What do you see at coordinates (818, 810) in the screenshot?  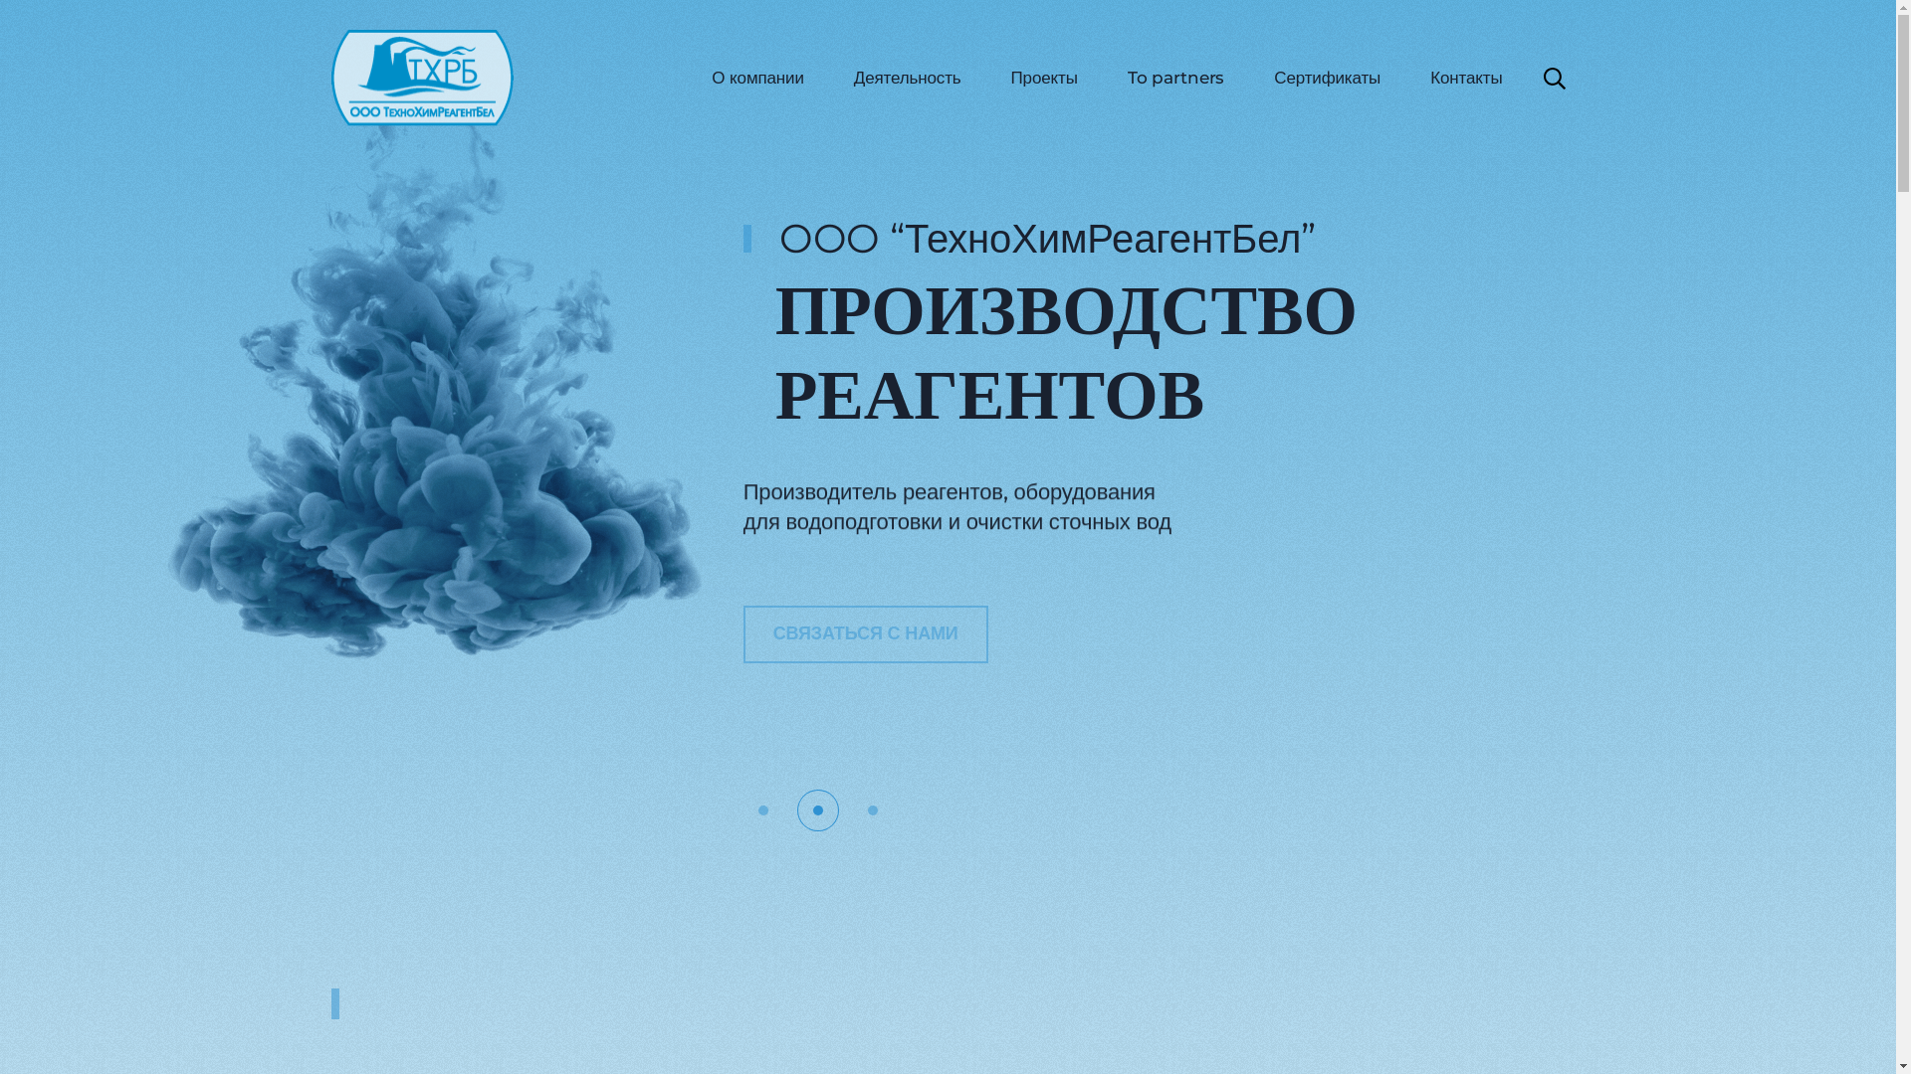 I see `2` at bounding box center [818, 810].